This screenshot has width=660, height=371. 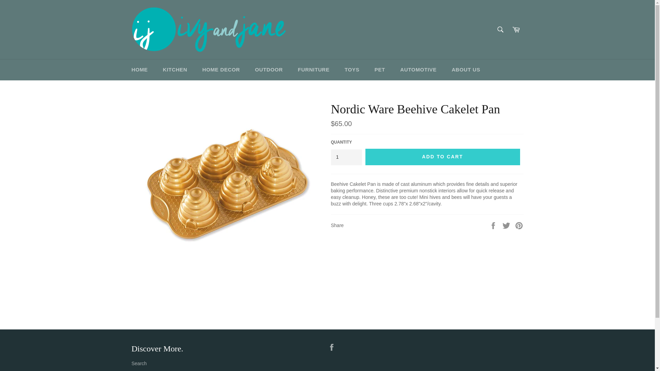 I want to click on KITCHEN, so click(x=175, y=70).